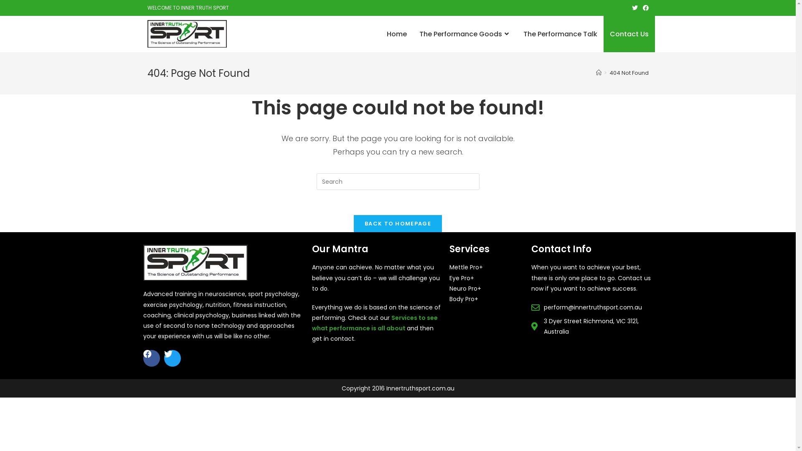 Image resolution: width=802 pixels, height=451 pixels. Describe the element at coordinates (462, 278) in the screenshot. I see `Eye Pro+` at that location.